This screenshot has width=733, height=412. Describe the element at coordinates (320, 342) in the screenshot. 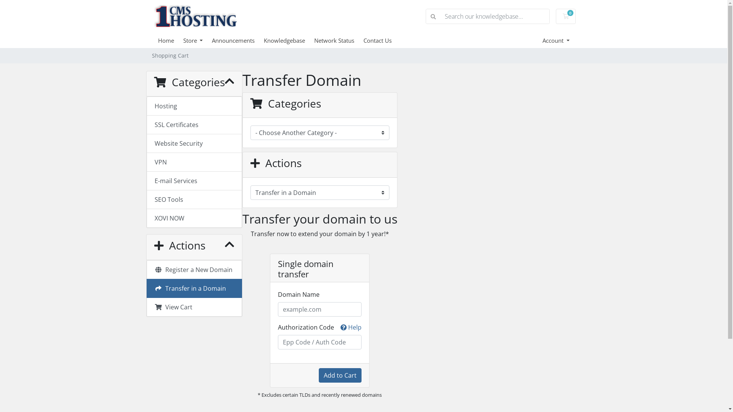

I see `Required` at that location.